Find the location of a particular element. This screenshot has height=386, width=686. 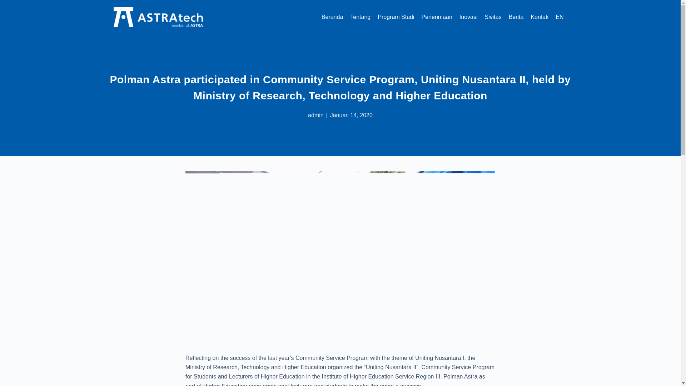

Program Studi is located at coordinates (396, 17).